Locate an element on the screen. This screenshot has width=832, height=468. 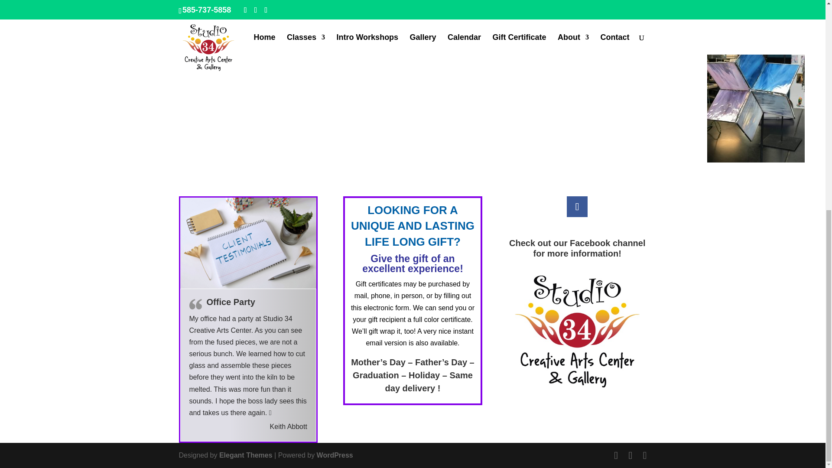
Follow on Facebook is located at coordinates (577, 206).